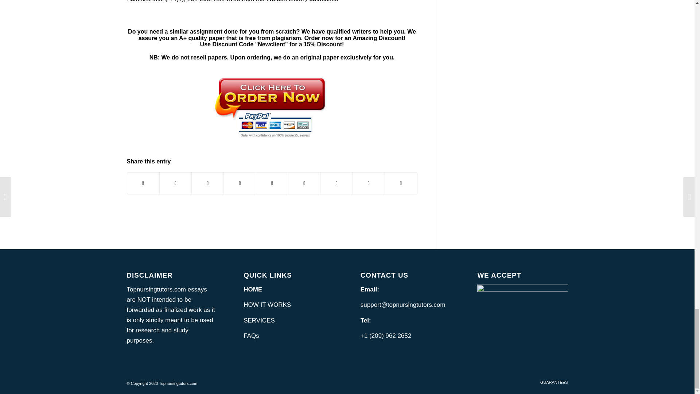  Describe the element at coordinates (259, 320) in the screenshot. I see `SERVICES` at that location.